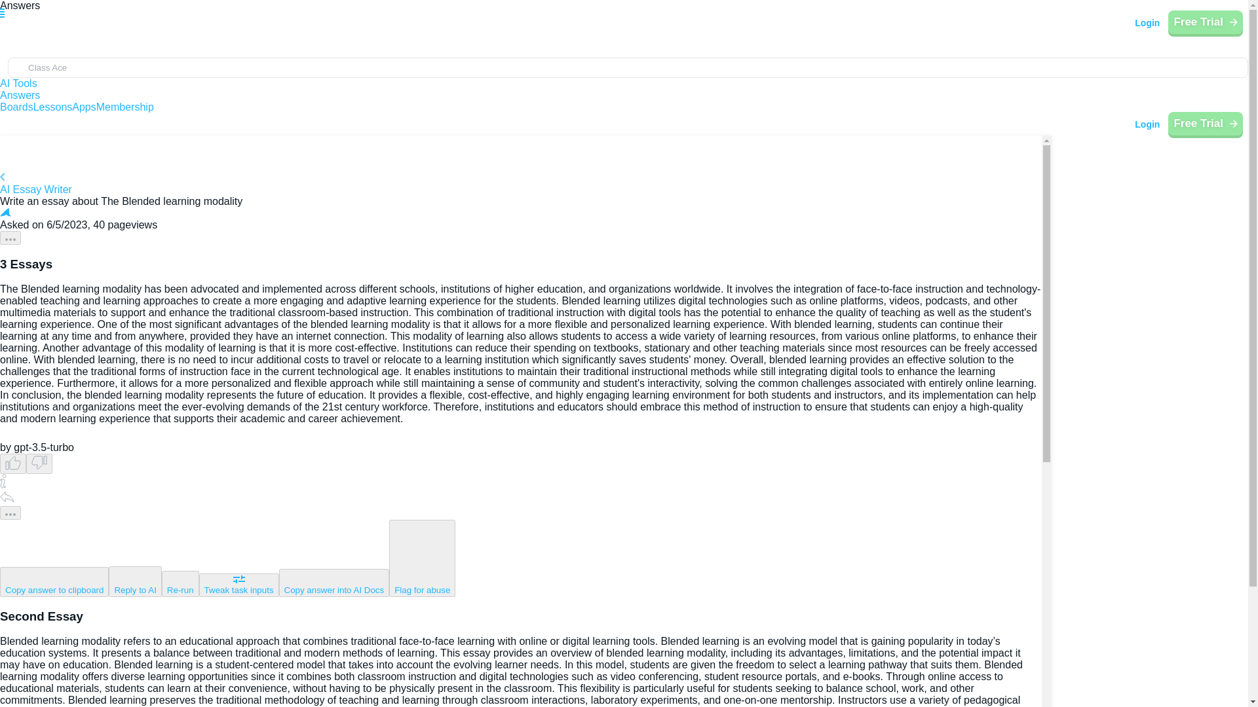  What do you see at coordinates (53, 107) in the screenshot?
I see `Lessons` at bounding box center [53, 107].